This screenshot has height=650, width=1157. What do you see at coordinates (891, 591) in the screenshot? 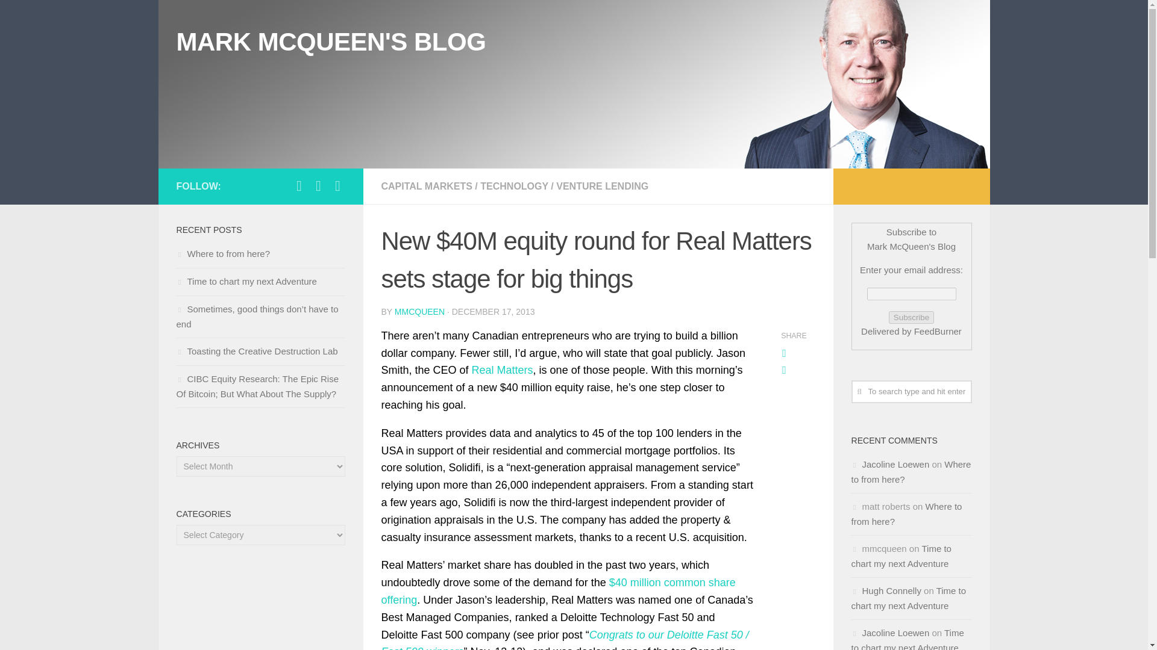
I see `Hugh Connelly` at bounding box center [891, 591].